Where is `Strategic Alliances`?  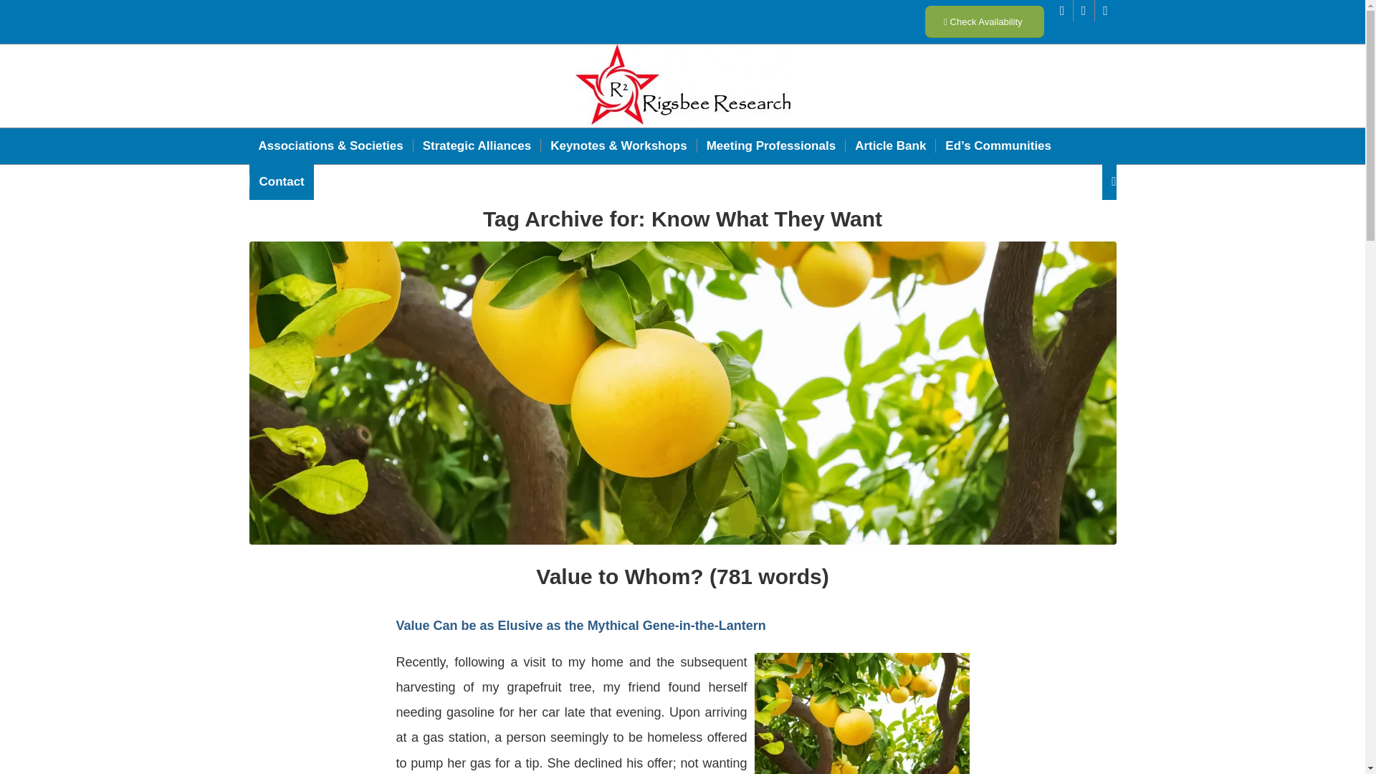
Strategic Alliances is located at coordinates (477, 146).